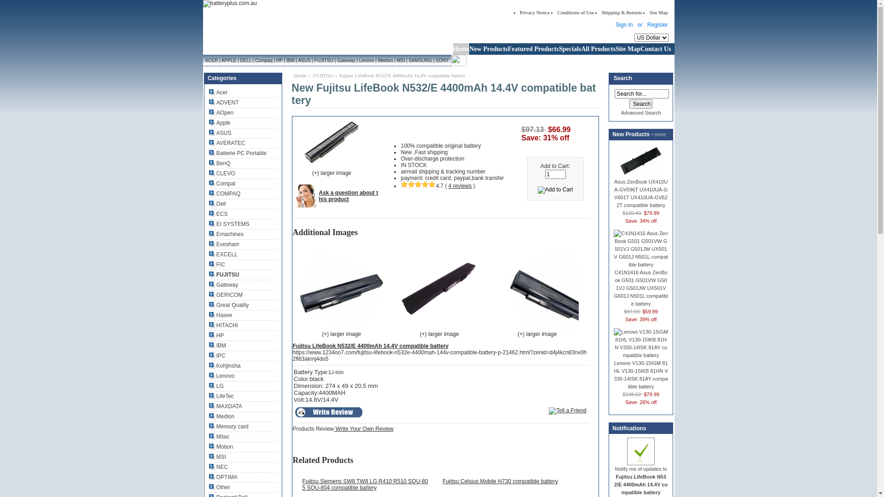  Describe the element at coordinates (216, 386) in the screenshot. I see `LG` at that location.